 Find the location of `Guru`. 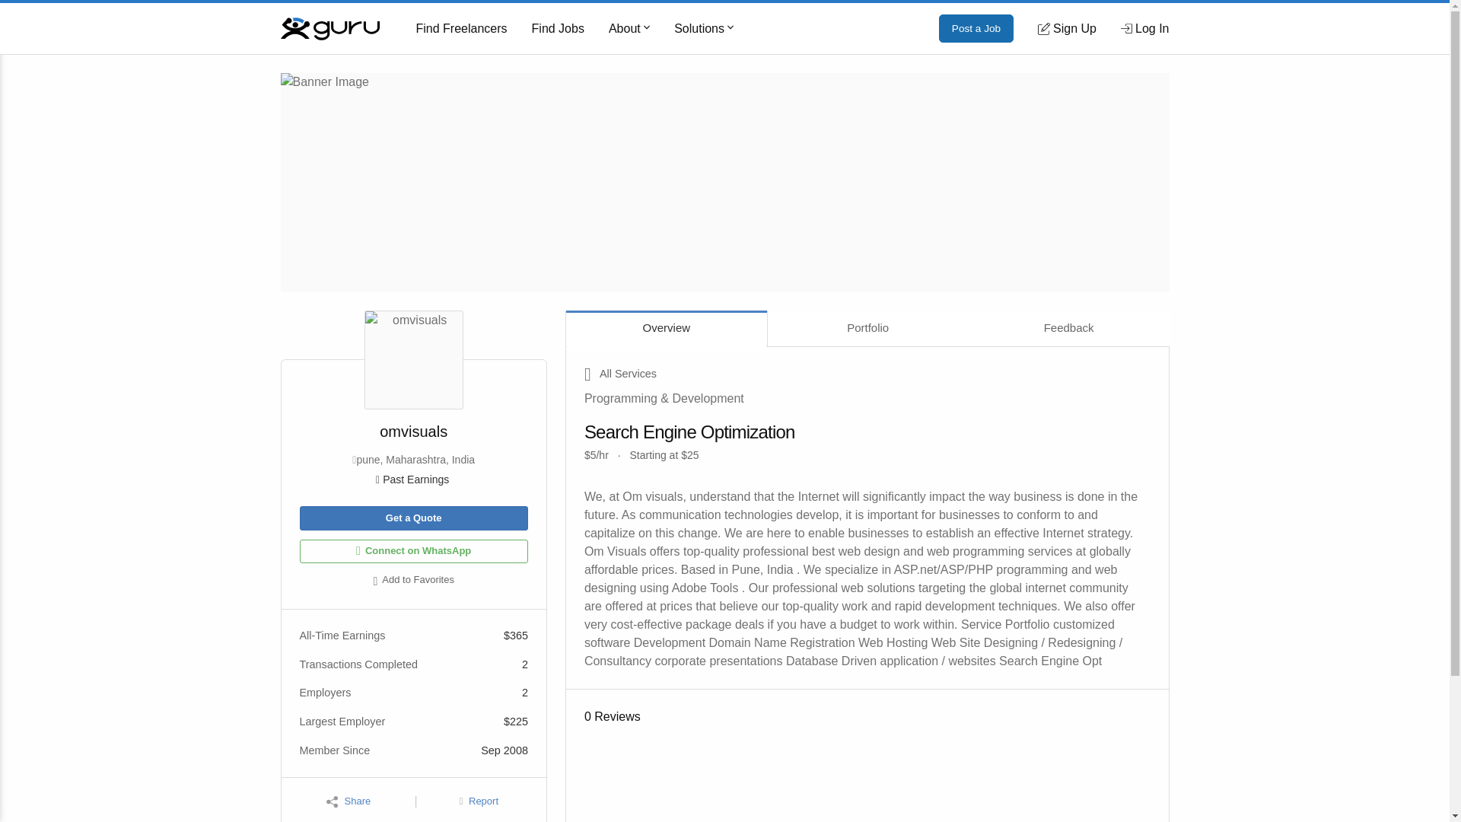

Guru is located at coordinates (329, 27).